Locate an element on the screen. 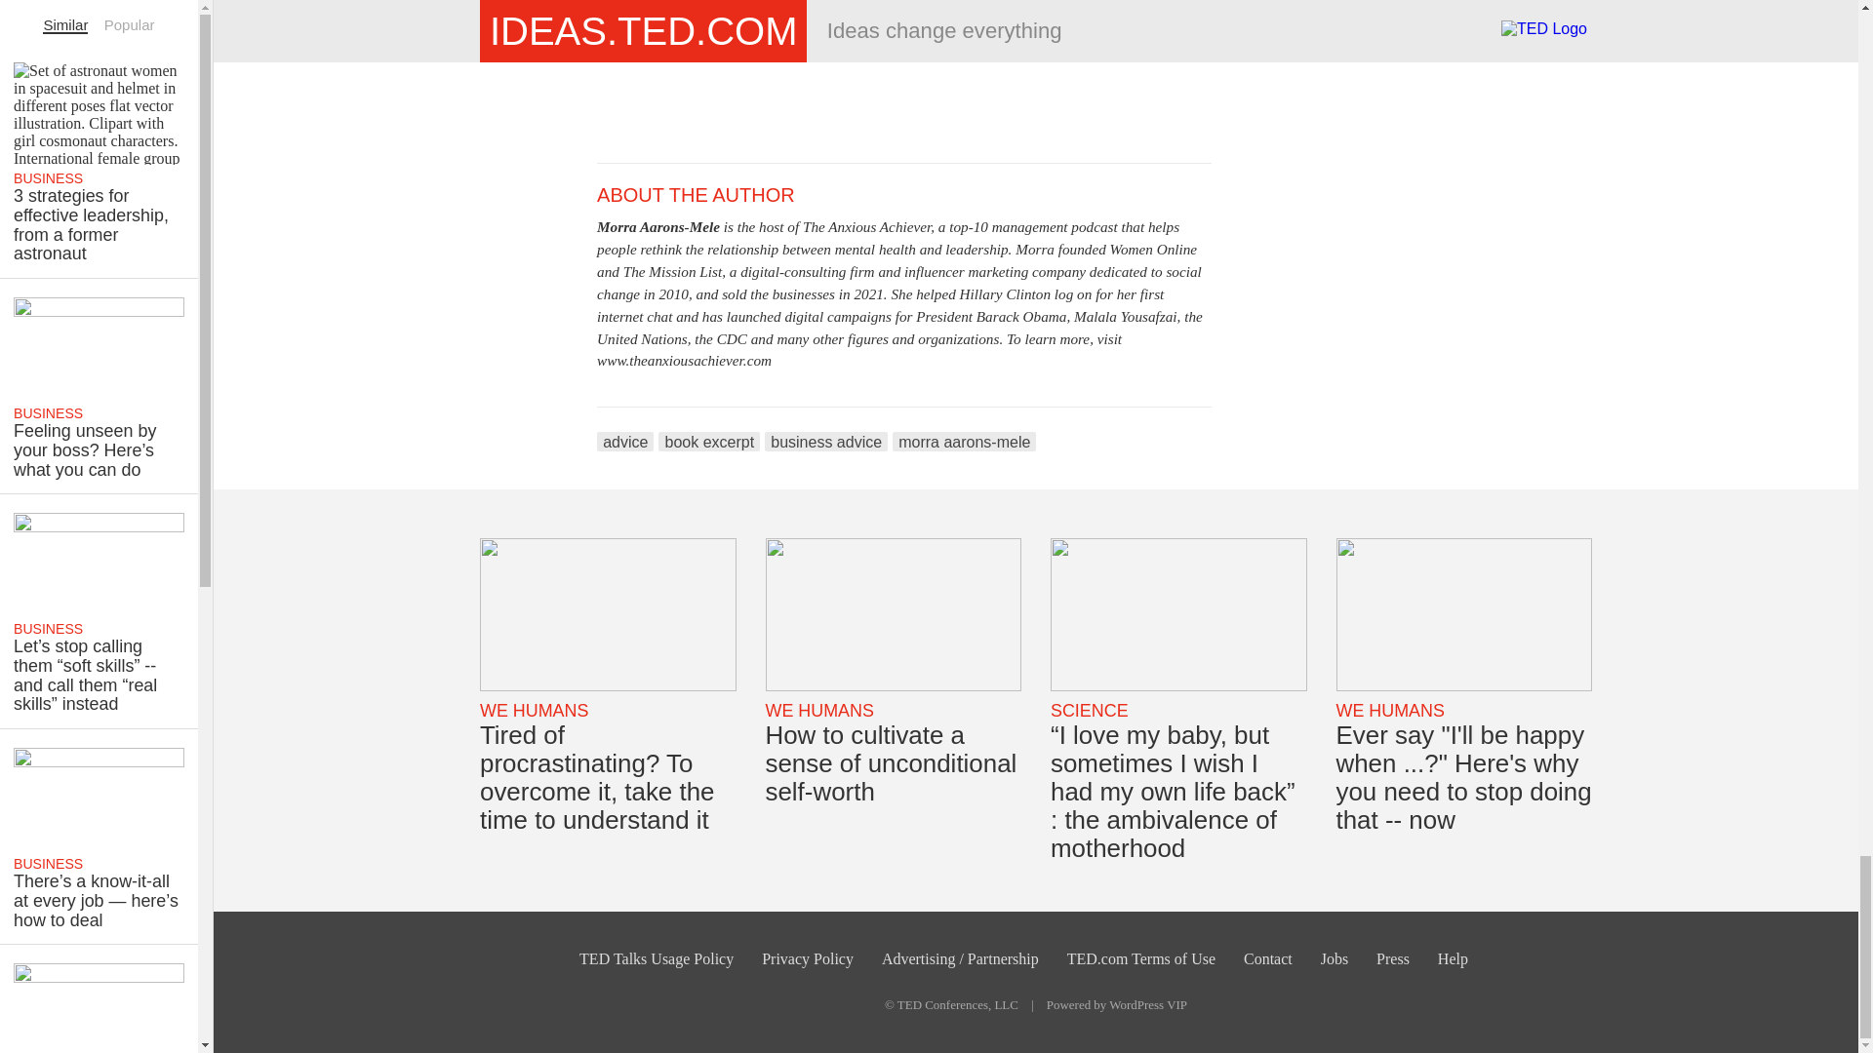 Image resolution: width=1873 pixels, height=1053 pixels. advice is located at coordinates (625, 441).